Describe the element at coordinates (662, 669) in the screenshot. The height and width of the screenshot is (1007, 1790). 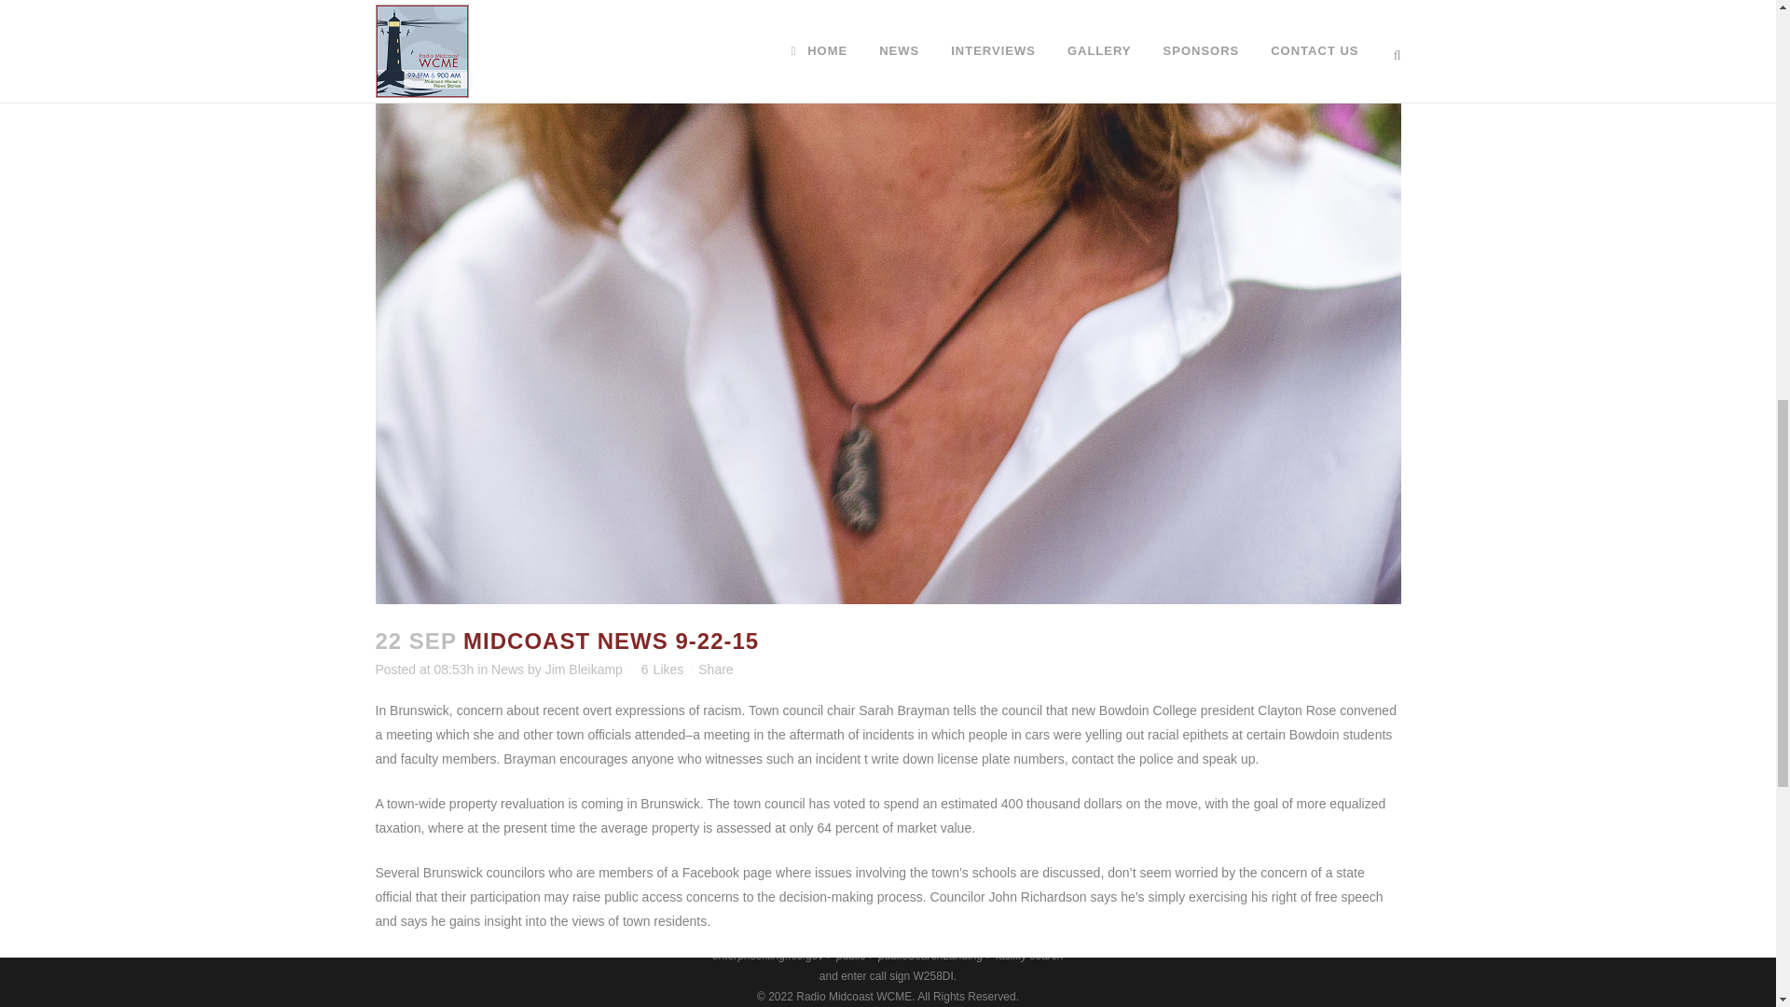
I see `6 Likes` at that location.